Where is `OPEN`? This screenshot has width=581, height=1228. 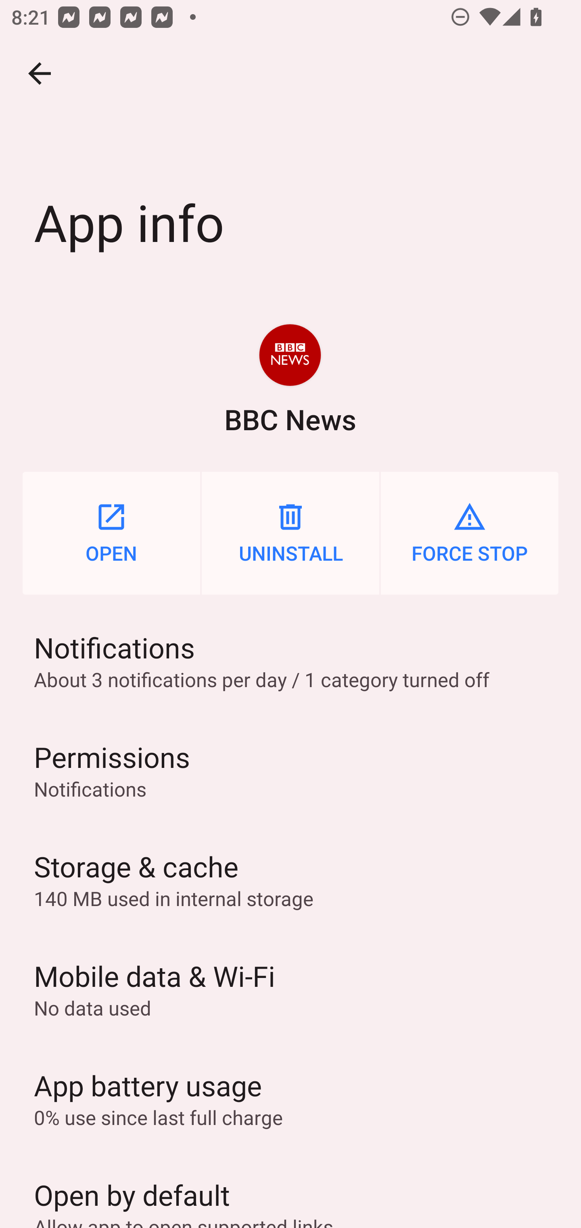
OPEN is located at coordinates (111, 533).